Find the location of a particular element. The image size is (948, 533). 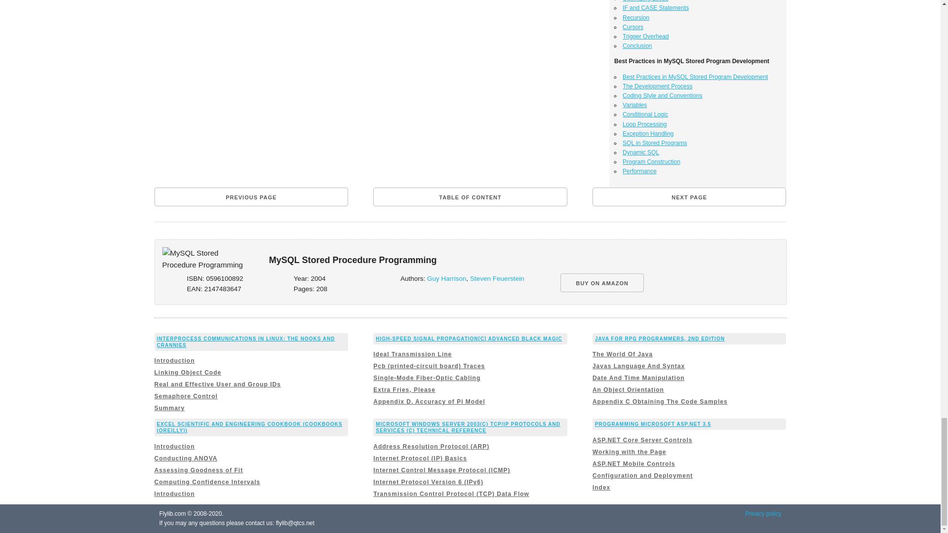

MySQL Stored Procedure Programming is located at coordinates (202, 259).